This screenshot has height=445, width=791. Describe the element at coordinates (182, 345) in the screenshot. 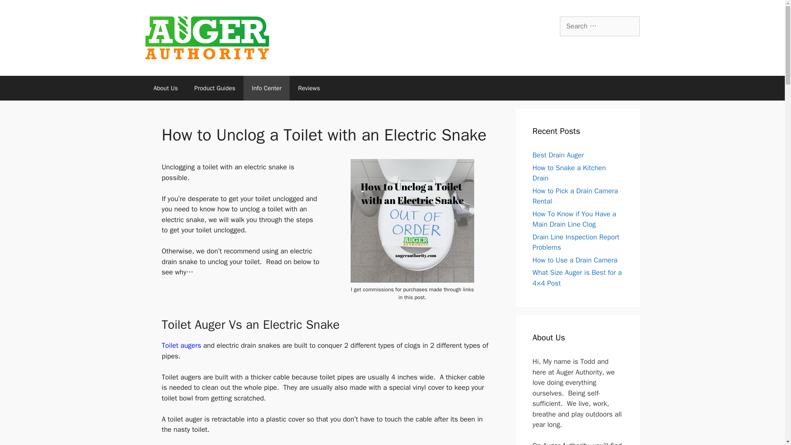

I see `Toilet augers` at that location.